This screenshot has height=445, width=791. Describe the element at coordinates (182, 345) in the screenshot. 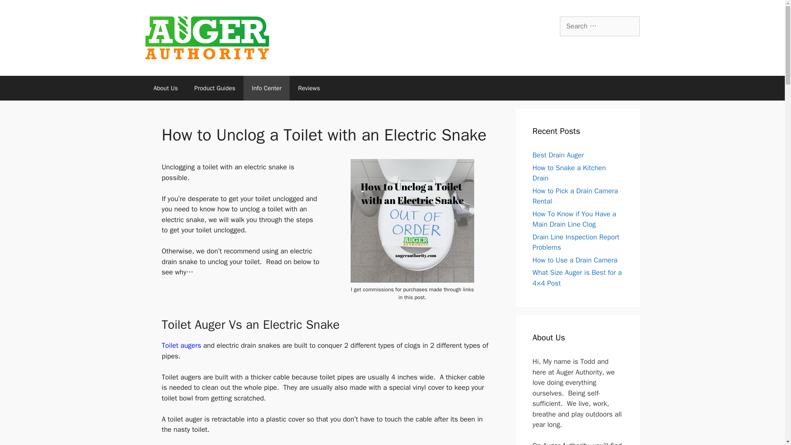

I see `Toilet augers` at that location.